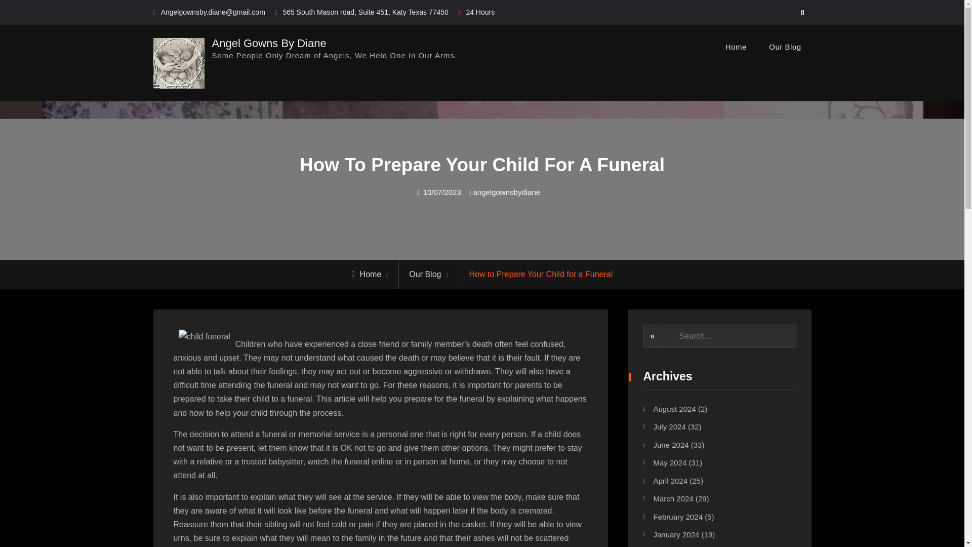 The height and width of the screenshot is (547, 972). What do you see at coordinates (268, 43) in the screenshot?
I see `Angel Gowns By Diane` at bounding box center [268, 43].